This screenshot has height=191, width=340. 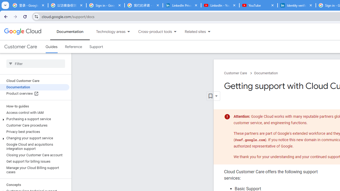 I want to click on Cross-product tools, so click(x=152, y=32).